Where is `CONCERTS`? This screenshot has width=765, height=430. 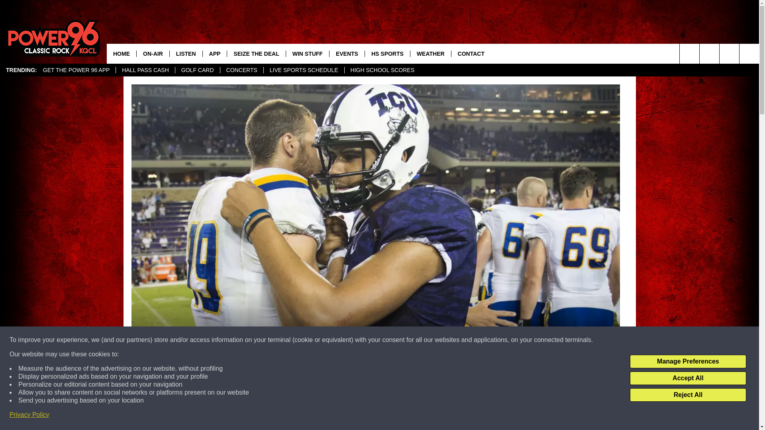 CONCERTS is located at coordinates (241, 70).